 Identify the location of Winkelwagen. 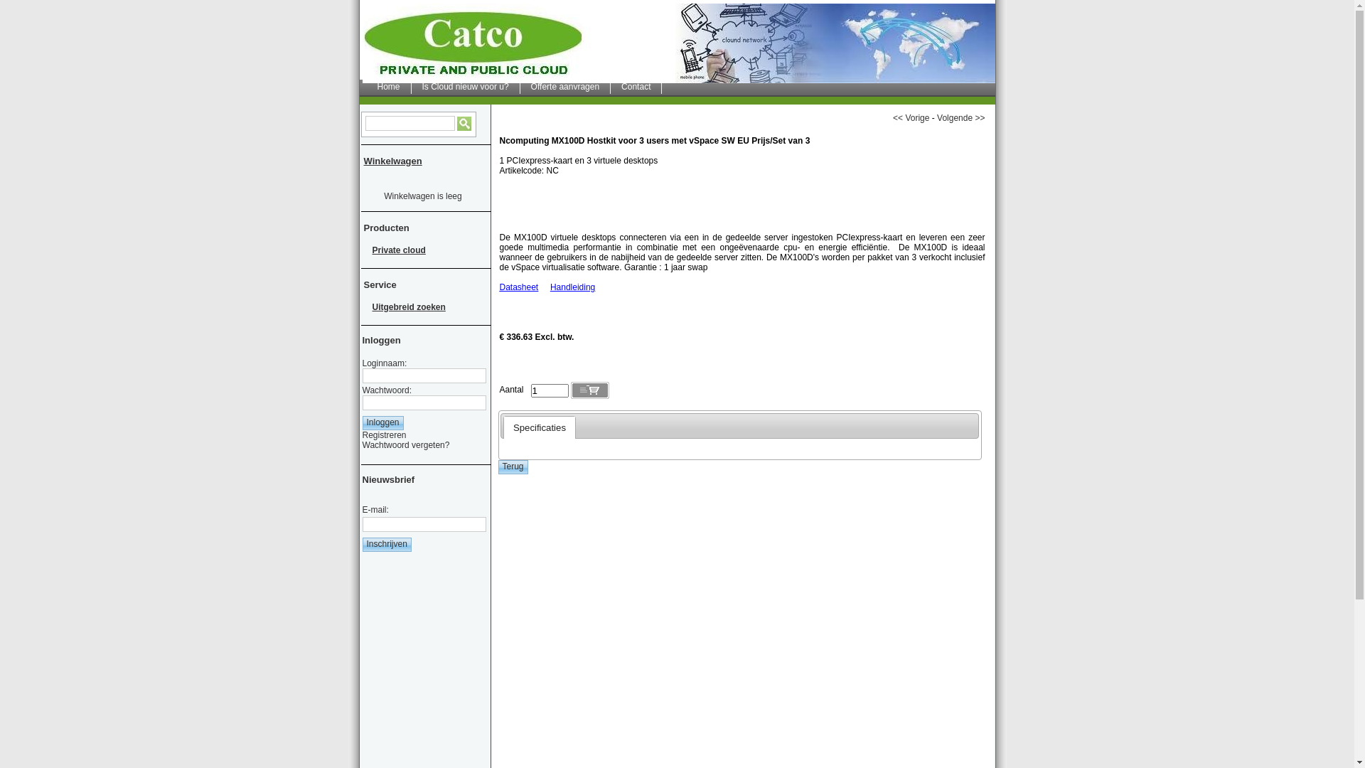
(395, 164).